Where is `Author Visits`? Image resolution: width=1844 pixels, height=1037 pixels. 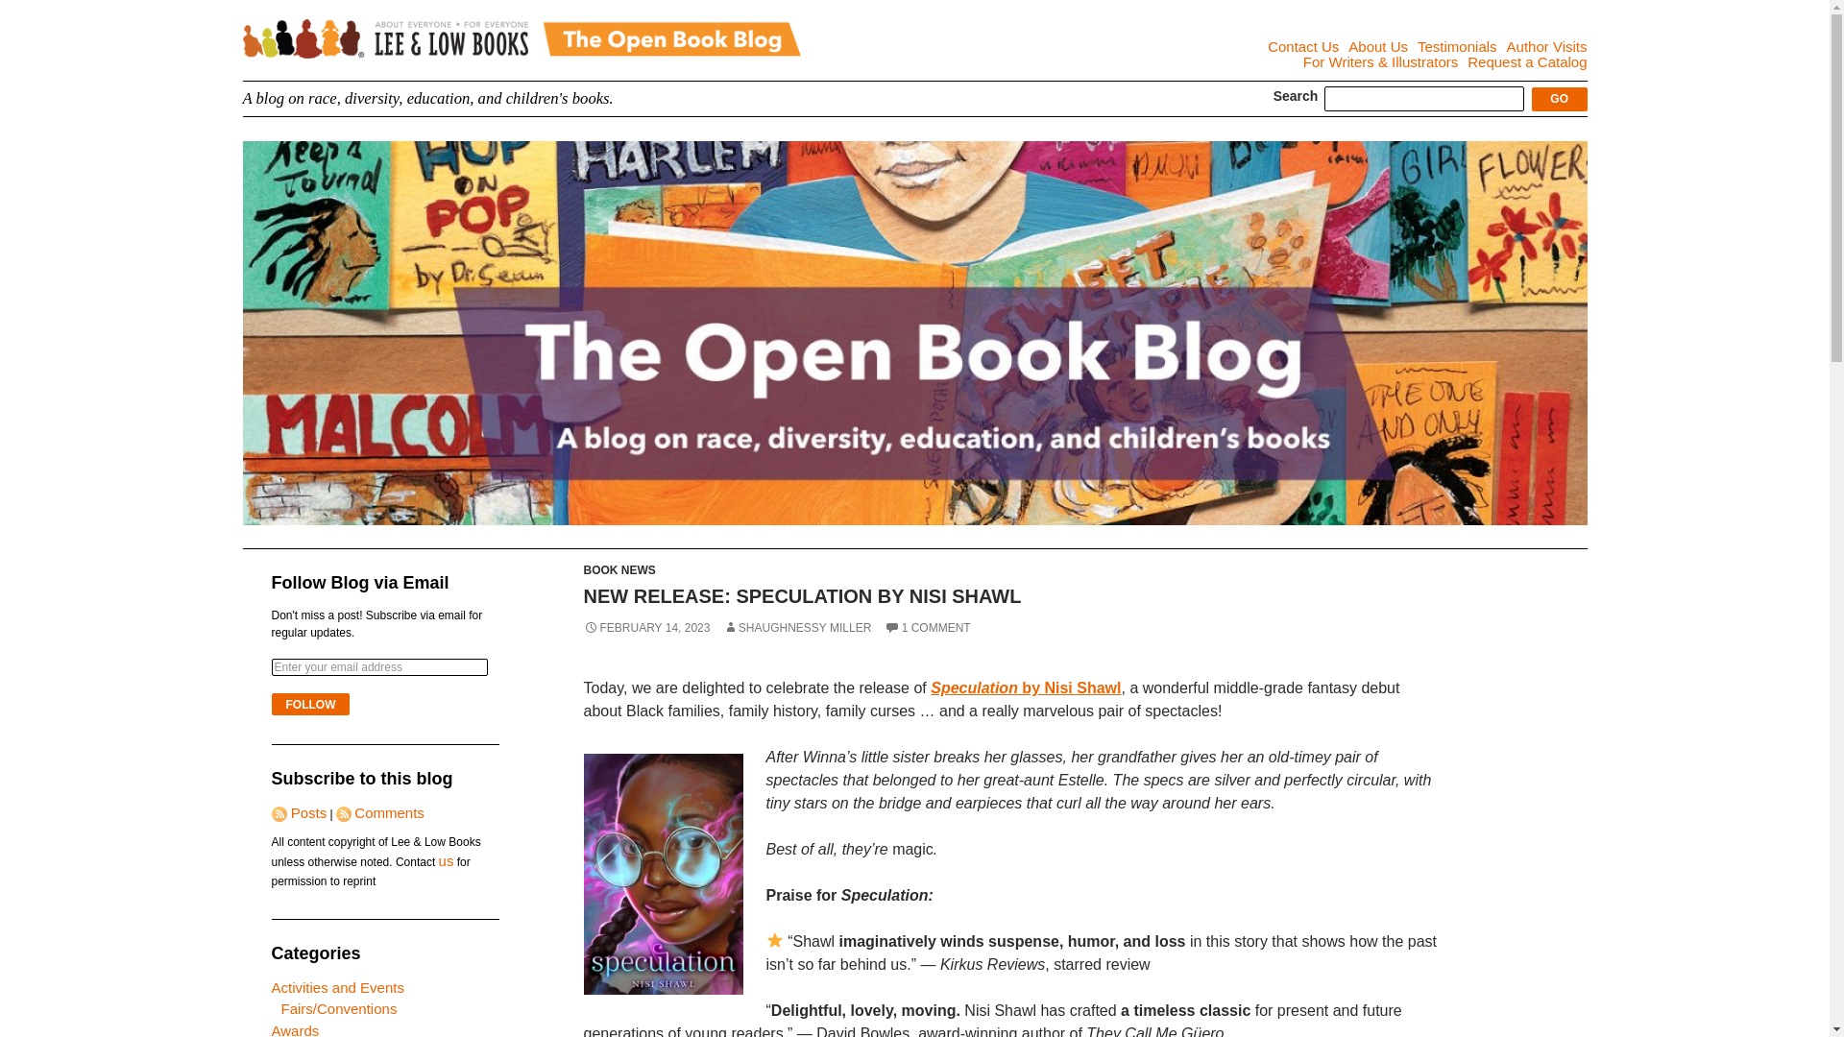 Author Visits is located at coordinates (1546, 46).